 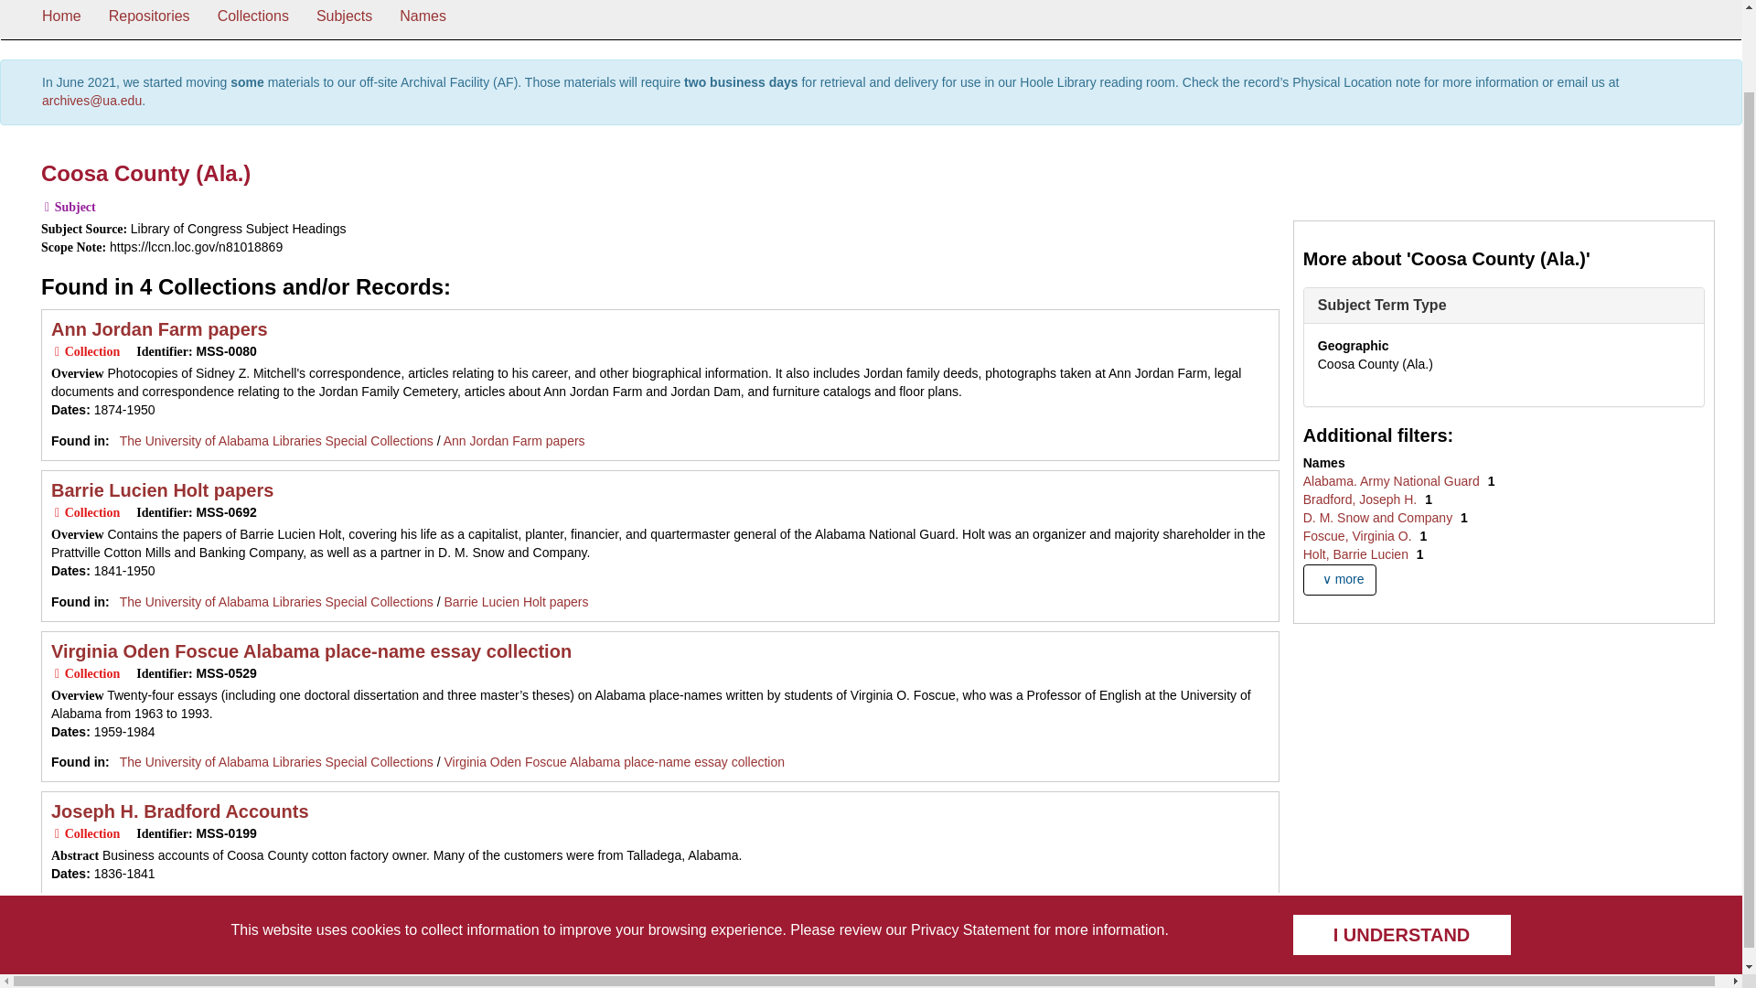 I want to click on Alabama. Army National Guard, so click(x=1393, y=481).